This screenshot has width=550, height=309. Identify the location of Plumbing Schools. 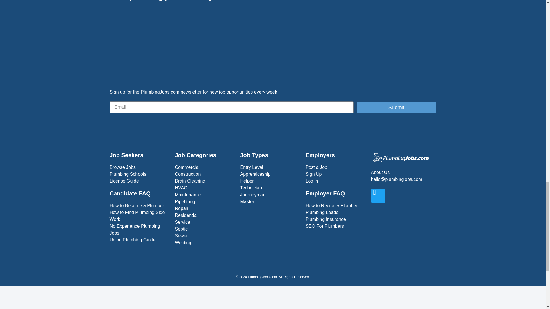
(139, 174).